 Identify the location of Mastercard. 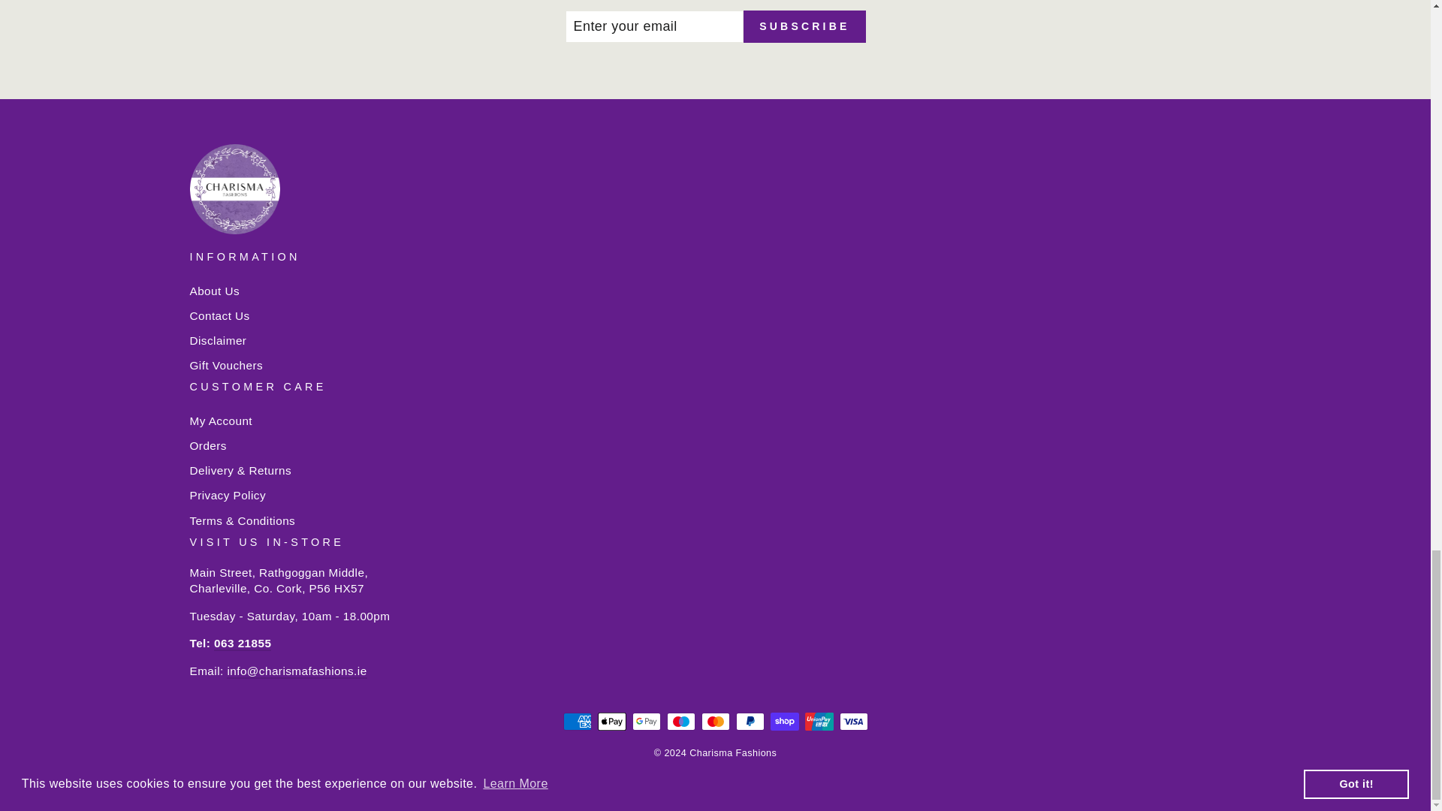
(715, 722).